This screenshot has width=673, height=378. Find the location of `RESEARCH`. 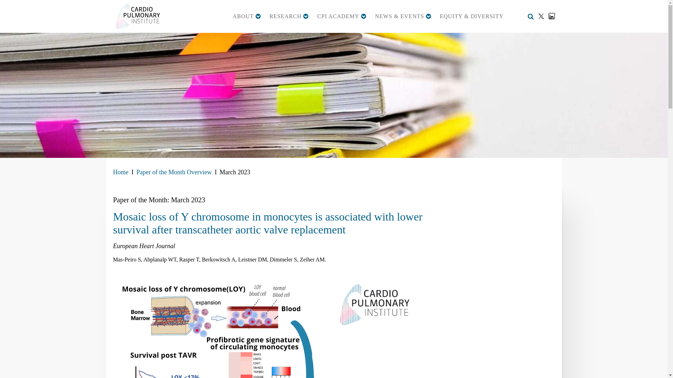

RESEARCH is located at coordinates (289, 16).